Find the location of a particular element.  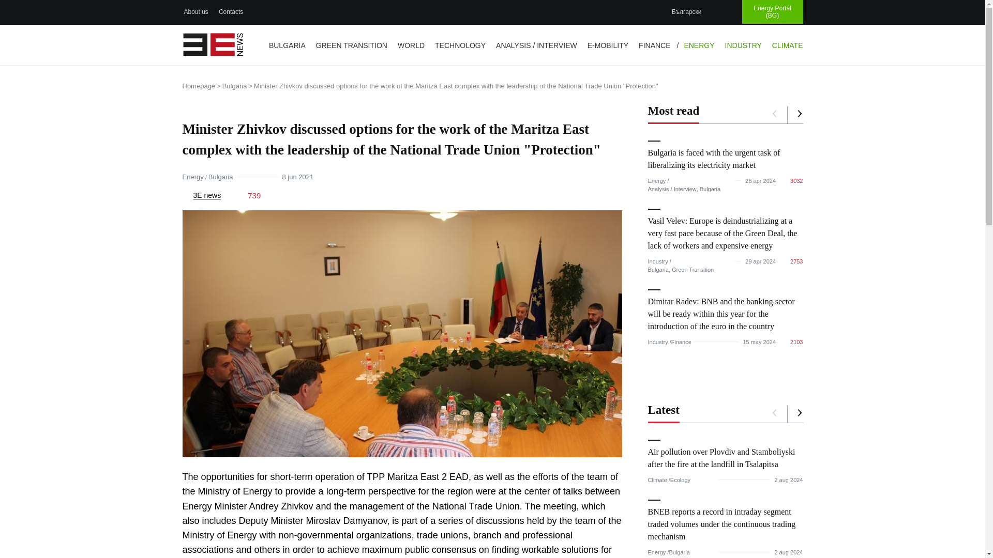

CLIMATE is located at coordinates (787, 45).